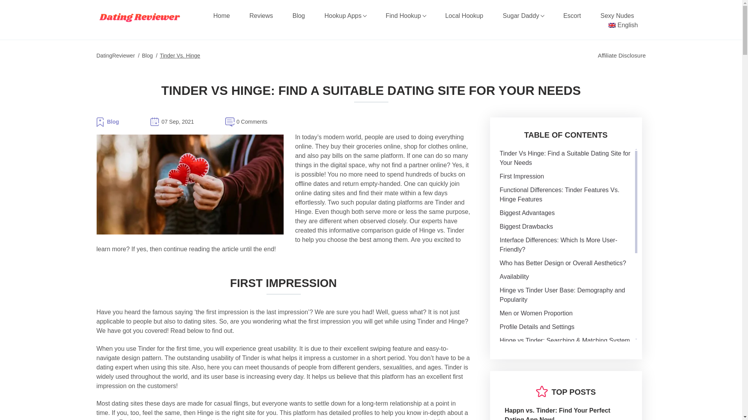 The width and height of the screenshot is (748, 420). I want to click on datingreviewer.net, so click(139, 17).